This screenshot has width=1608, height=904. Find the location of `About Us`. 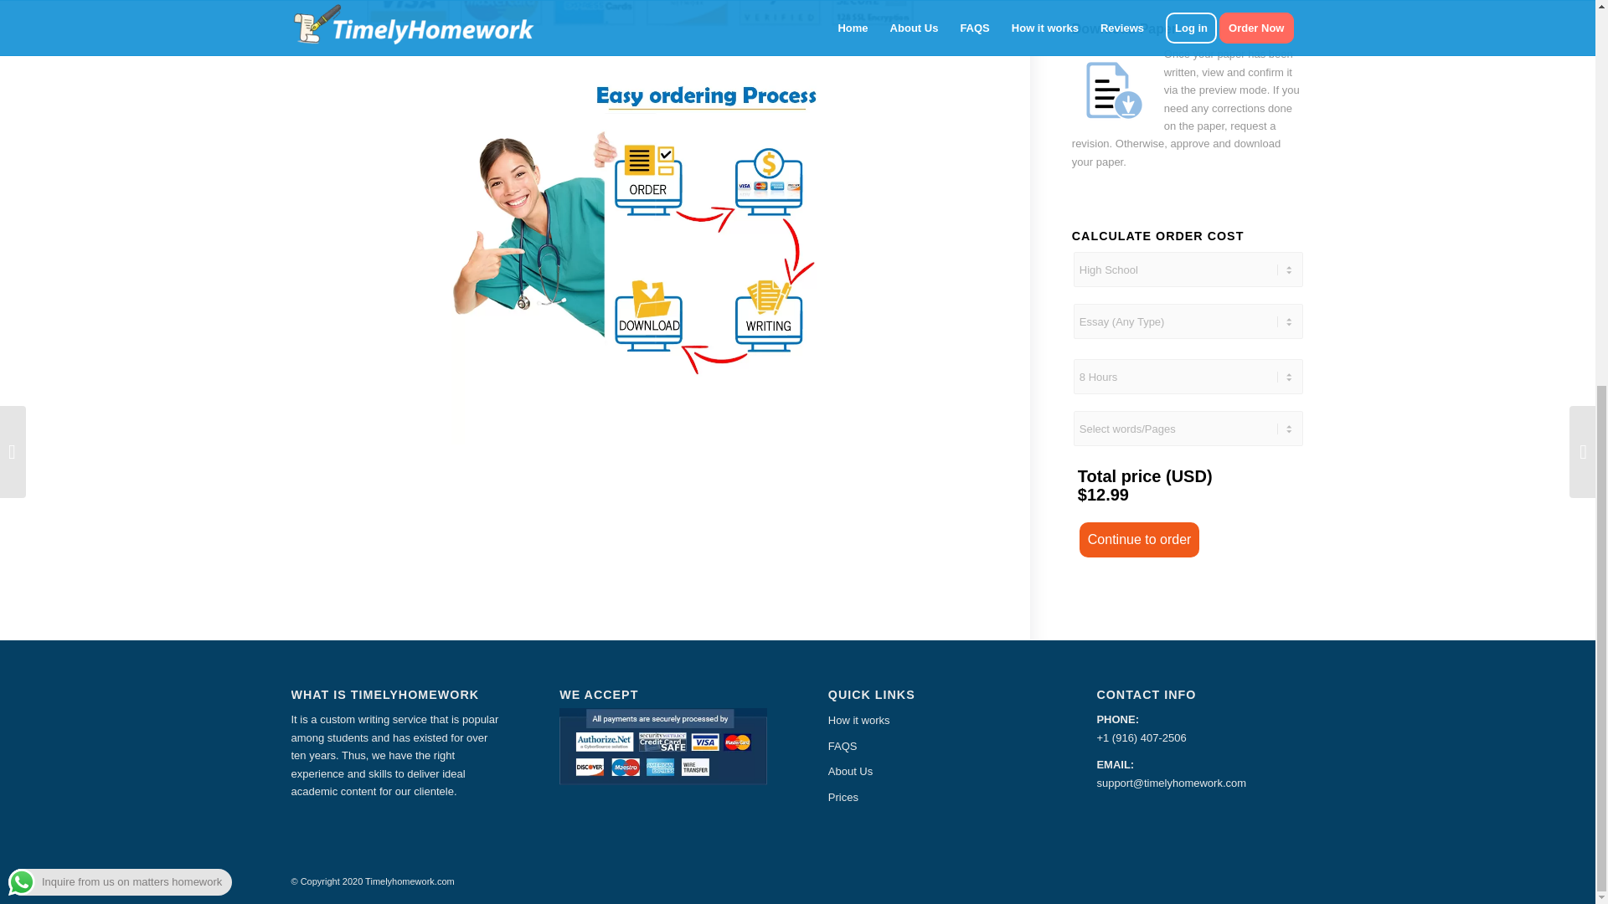

About Us is located at coordinates (931, 772).